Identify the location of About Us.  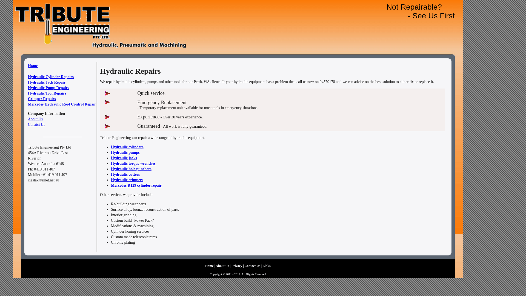
(222, 266).